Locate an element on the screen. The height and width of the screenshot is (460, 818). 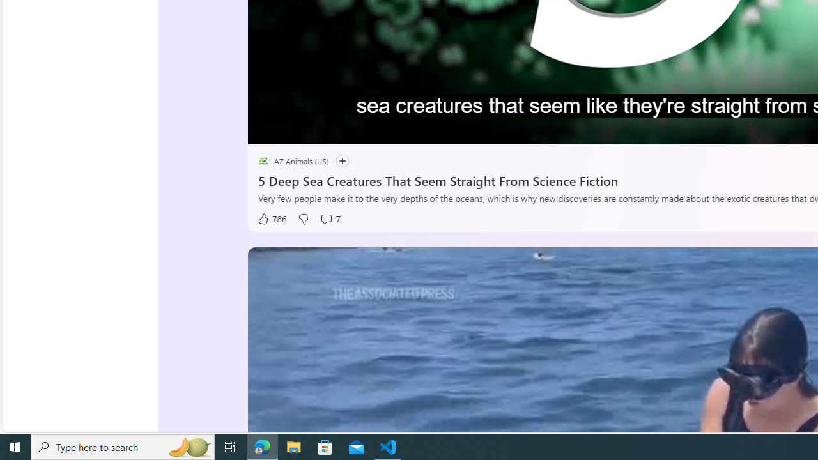
Seek Back is located at coordinates (292, 130).